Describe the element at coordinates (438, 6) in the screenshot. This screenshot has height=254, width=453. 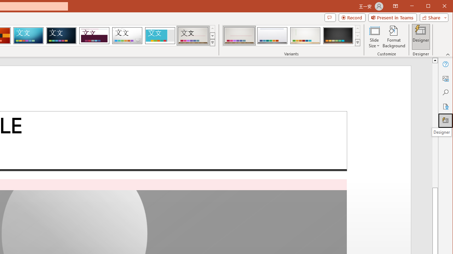
I see `Maximize` at that location.